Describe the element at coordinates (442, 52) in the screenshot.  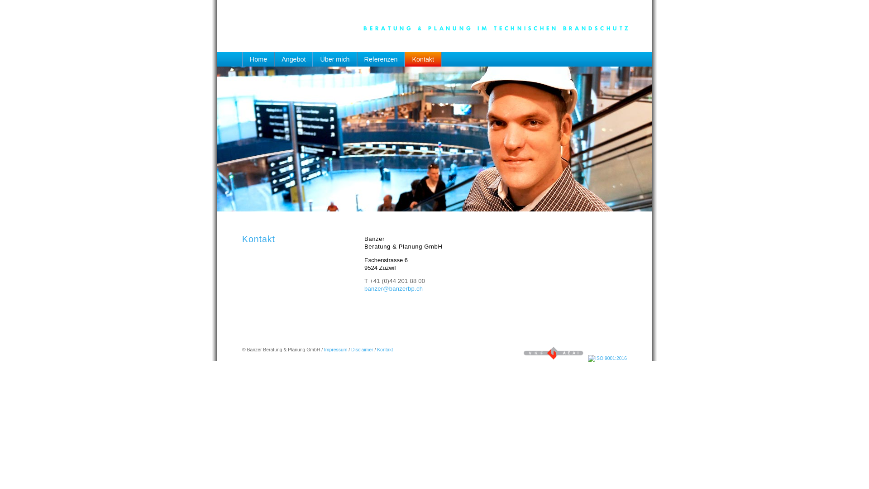
I see ` ` at that location.